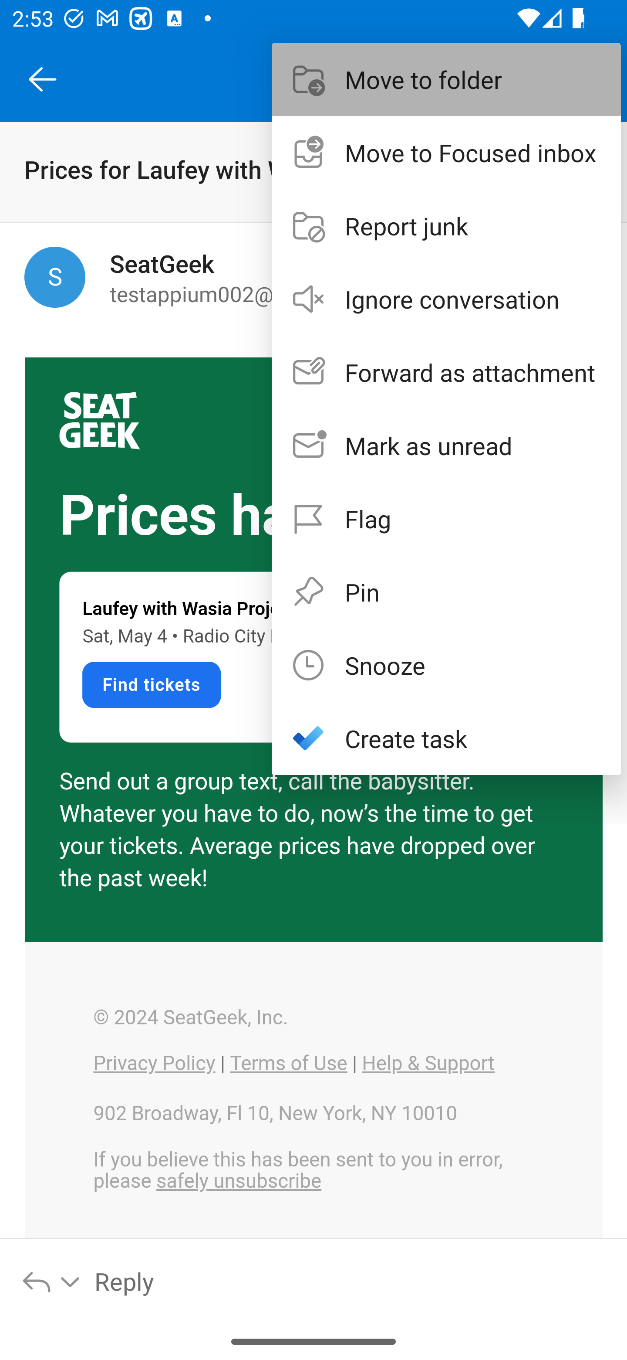 This screenshot has width=627, height=1360. Describe the element at coordinates (446, 372) in the screenshot. I see `Forward as attachment` at that location.